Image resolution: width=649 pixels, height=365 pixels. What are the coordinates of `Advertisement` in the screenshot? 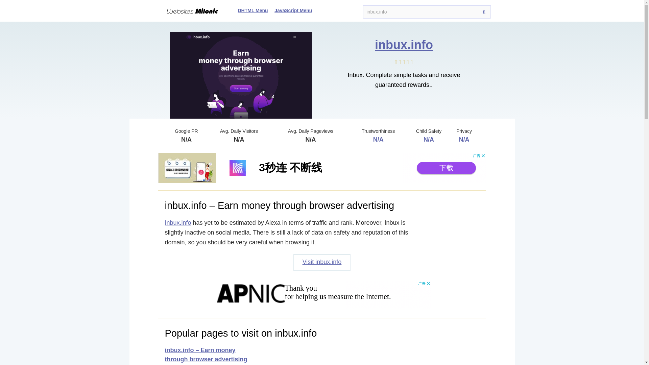 It's located at (322, 168).